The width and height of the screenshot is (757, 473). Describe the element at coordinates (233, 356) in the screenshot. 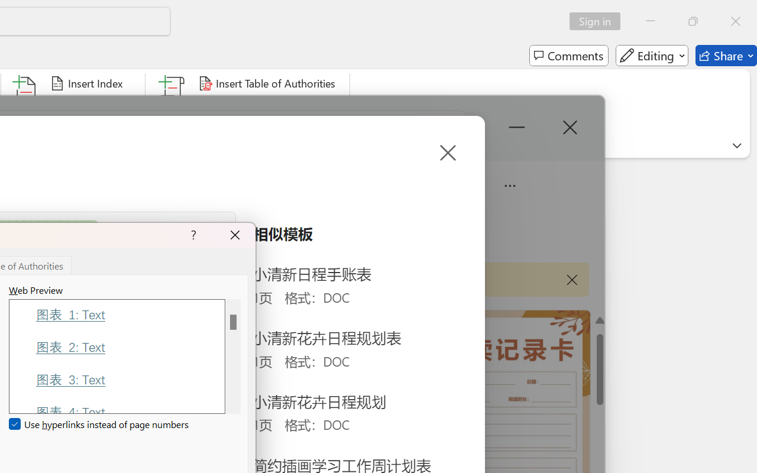

I see `Web Preview` at that location.